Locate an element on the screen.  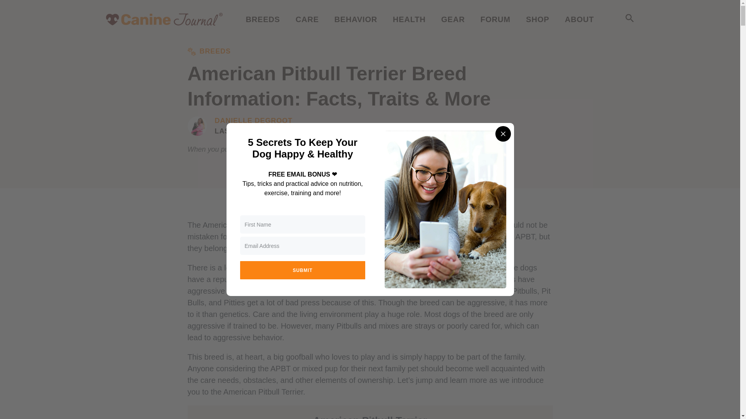
ABOUT is located at coordinates (579, 19).